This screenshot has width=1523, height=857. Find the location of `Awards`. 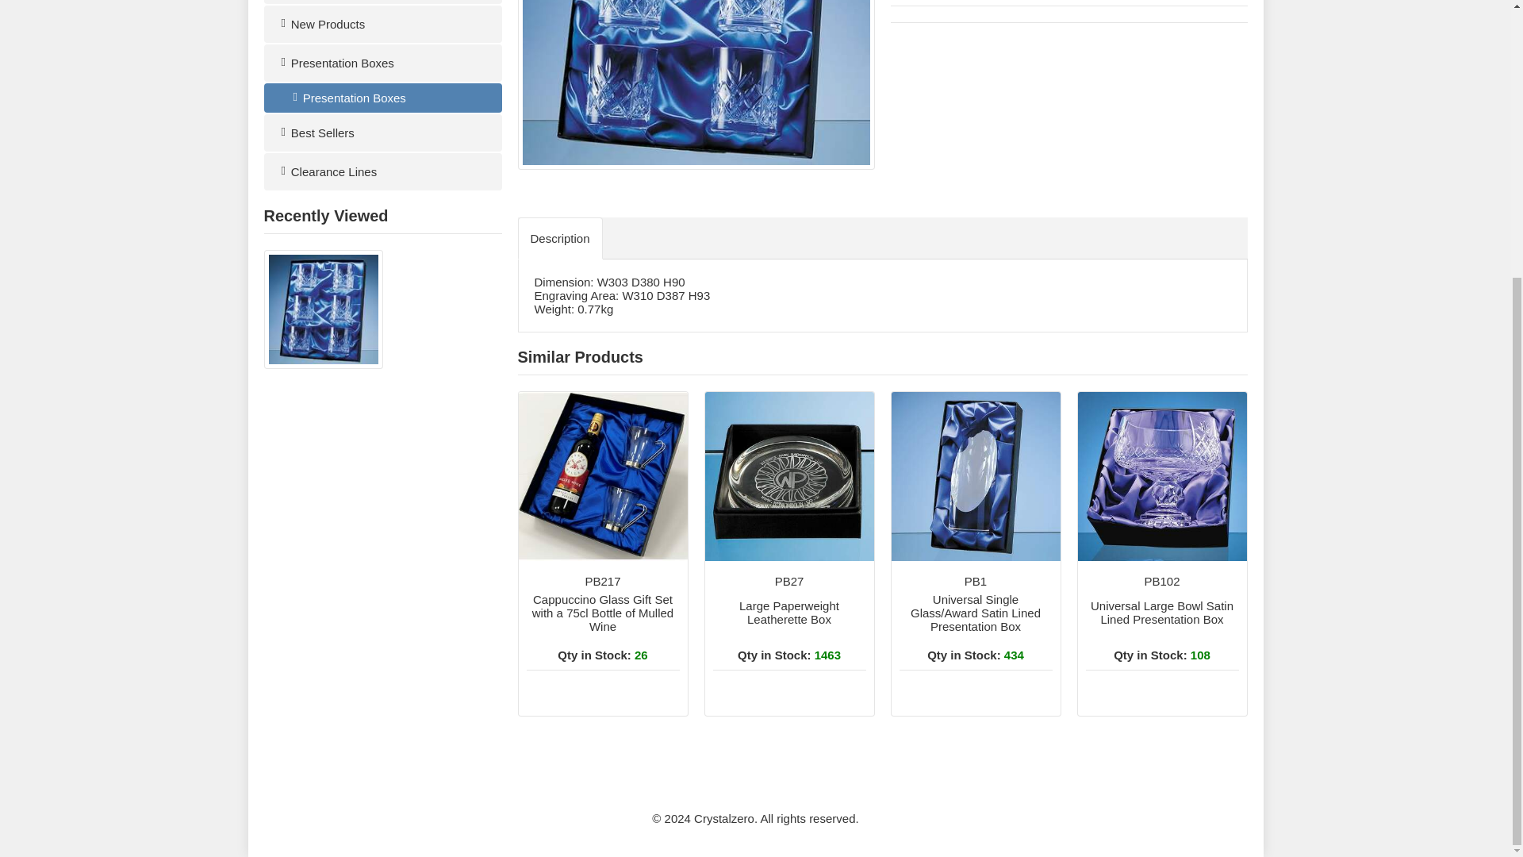

Awards is located at coordinates (788, 638).